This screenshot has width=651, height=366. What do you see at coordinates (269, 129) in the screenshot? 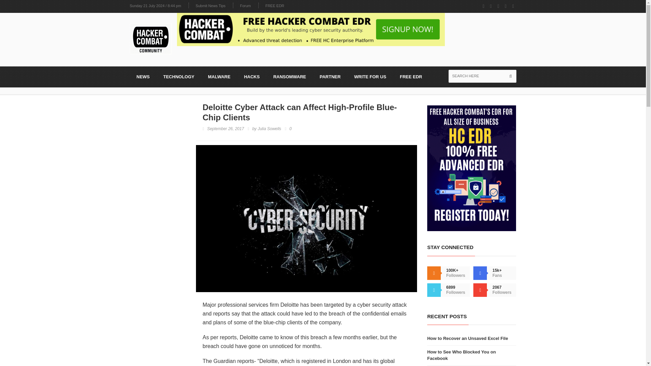
I see `Julia Sowells` at bounding box center [269, 129].